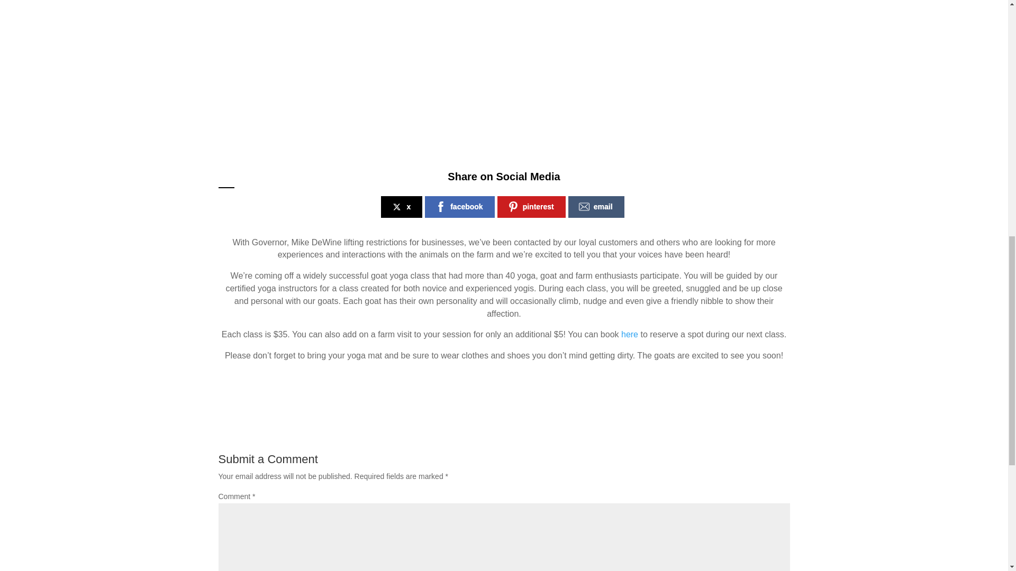 Image resolution: width=1016 pixels, height=571 pixels. Describe the element at coordinates (459, 207) in the screenshot. I see `facebook` at that location.